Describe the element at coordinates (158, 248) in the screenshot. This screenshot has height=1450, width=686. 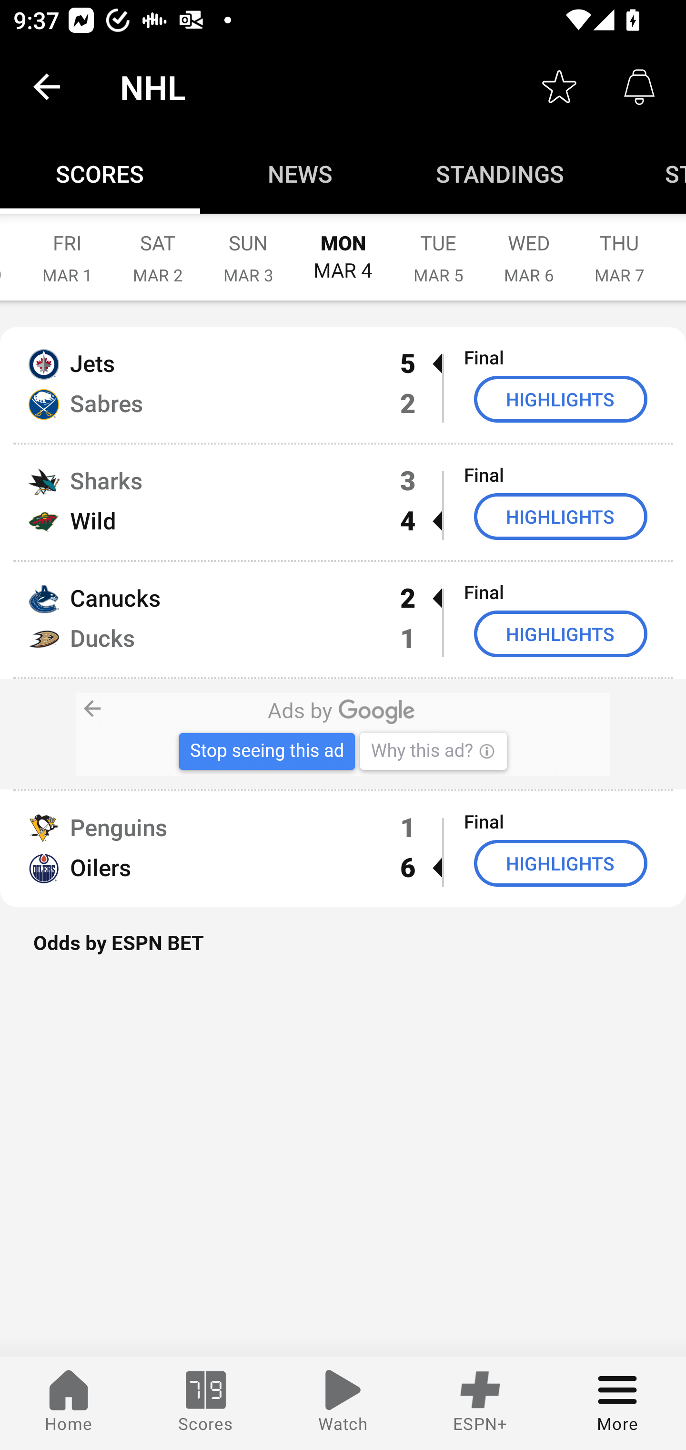
I see `SAT MAR 2` at that location.